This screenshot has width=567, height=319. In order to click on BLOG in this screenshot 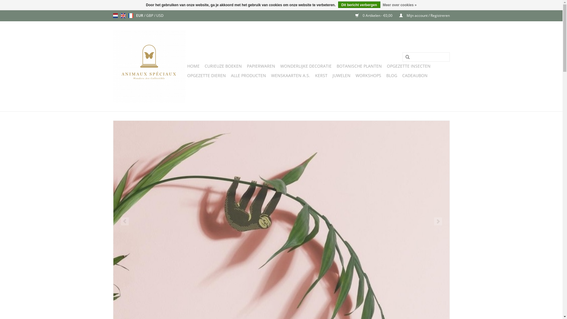, I will do `click(392, 76)`.